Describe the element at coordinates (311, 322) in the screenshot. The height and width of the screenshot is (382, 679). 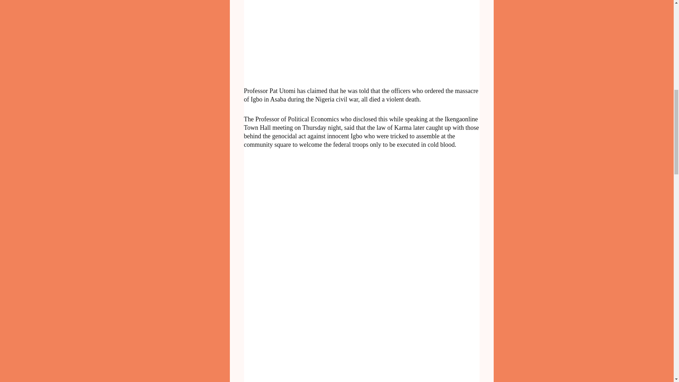
I see `3rd party ad content` at that location.